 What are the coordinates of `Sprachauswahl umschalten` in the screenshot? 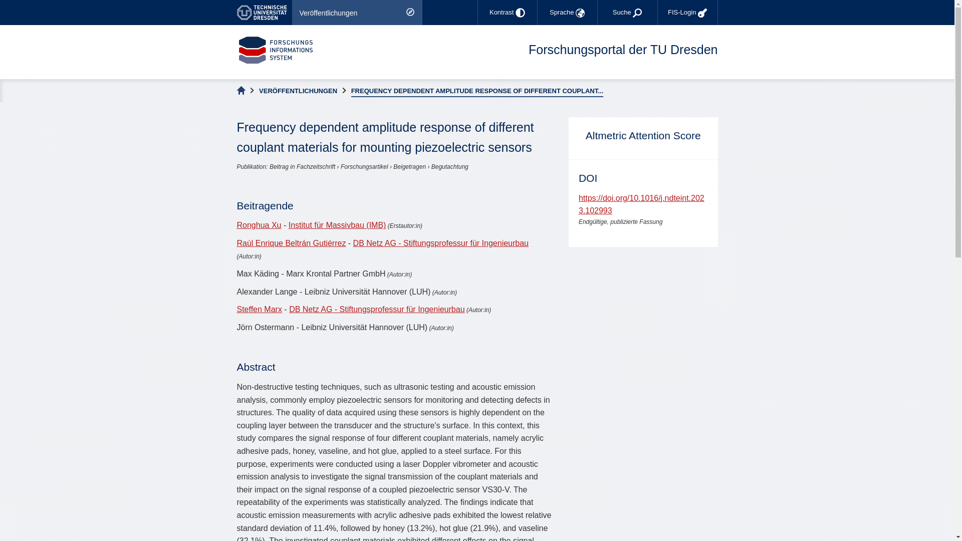 It's located at (567, 12).